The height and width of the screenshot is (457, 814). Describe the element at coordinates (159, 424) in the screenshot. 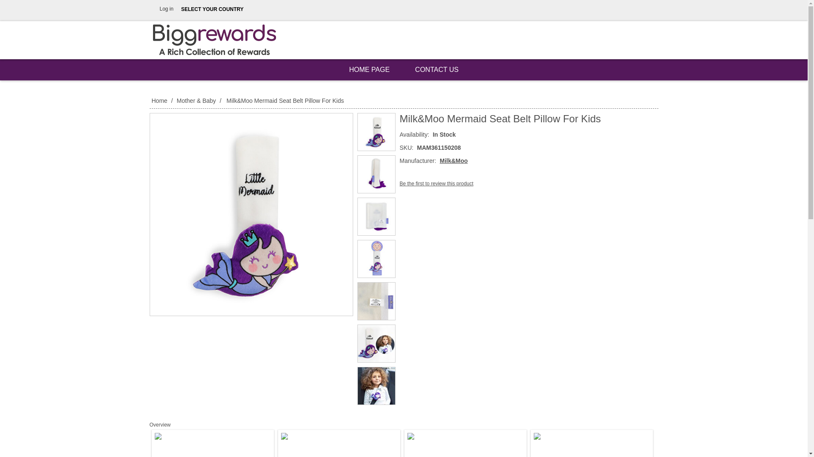

I see `Overview` at that location.